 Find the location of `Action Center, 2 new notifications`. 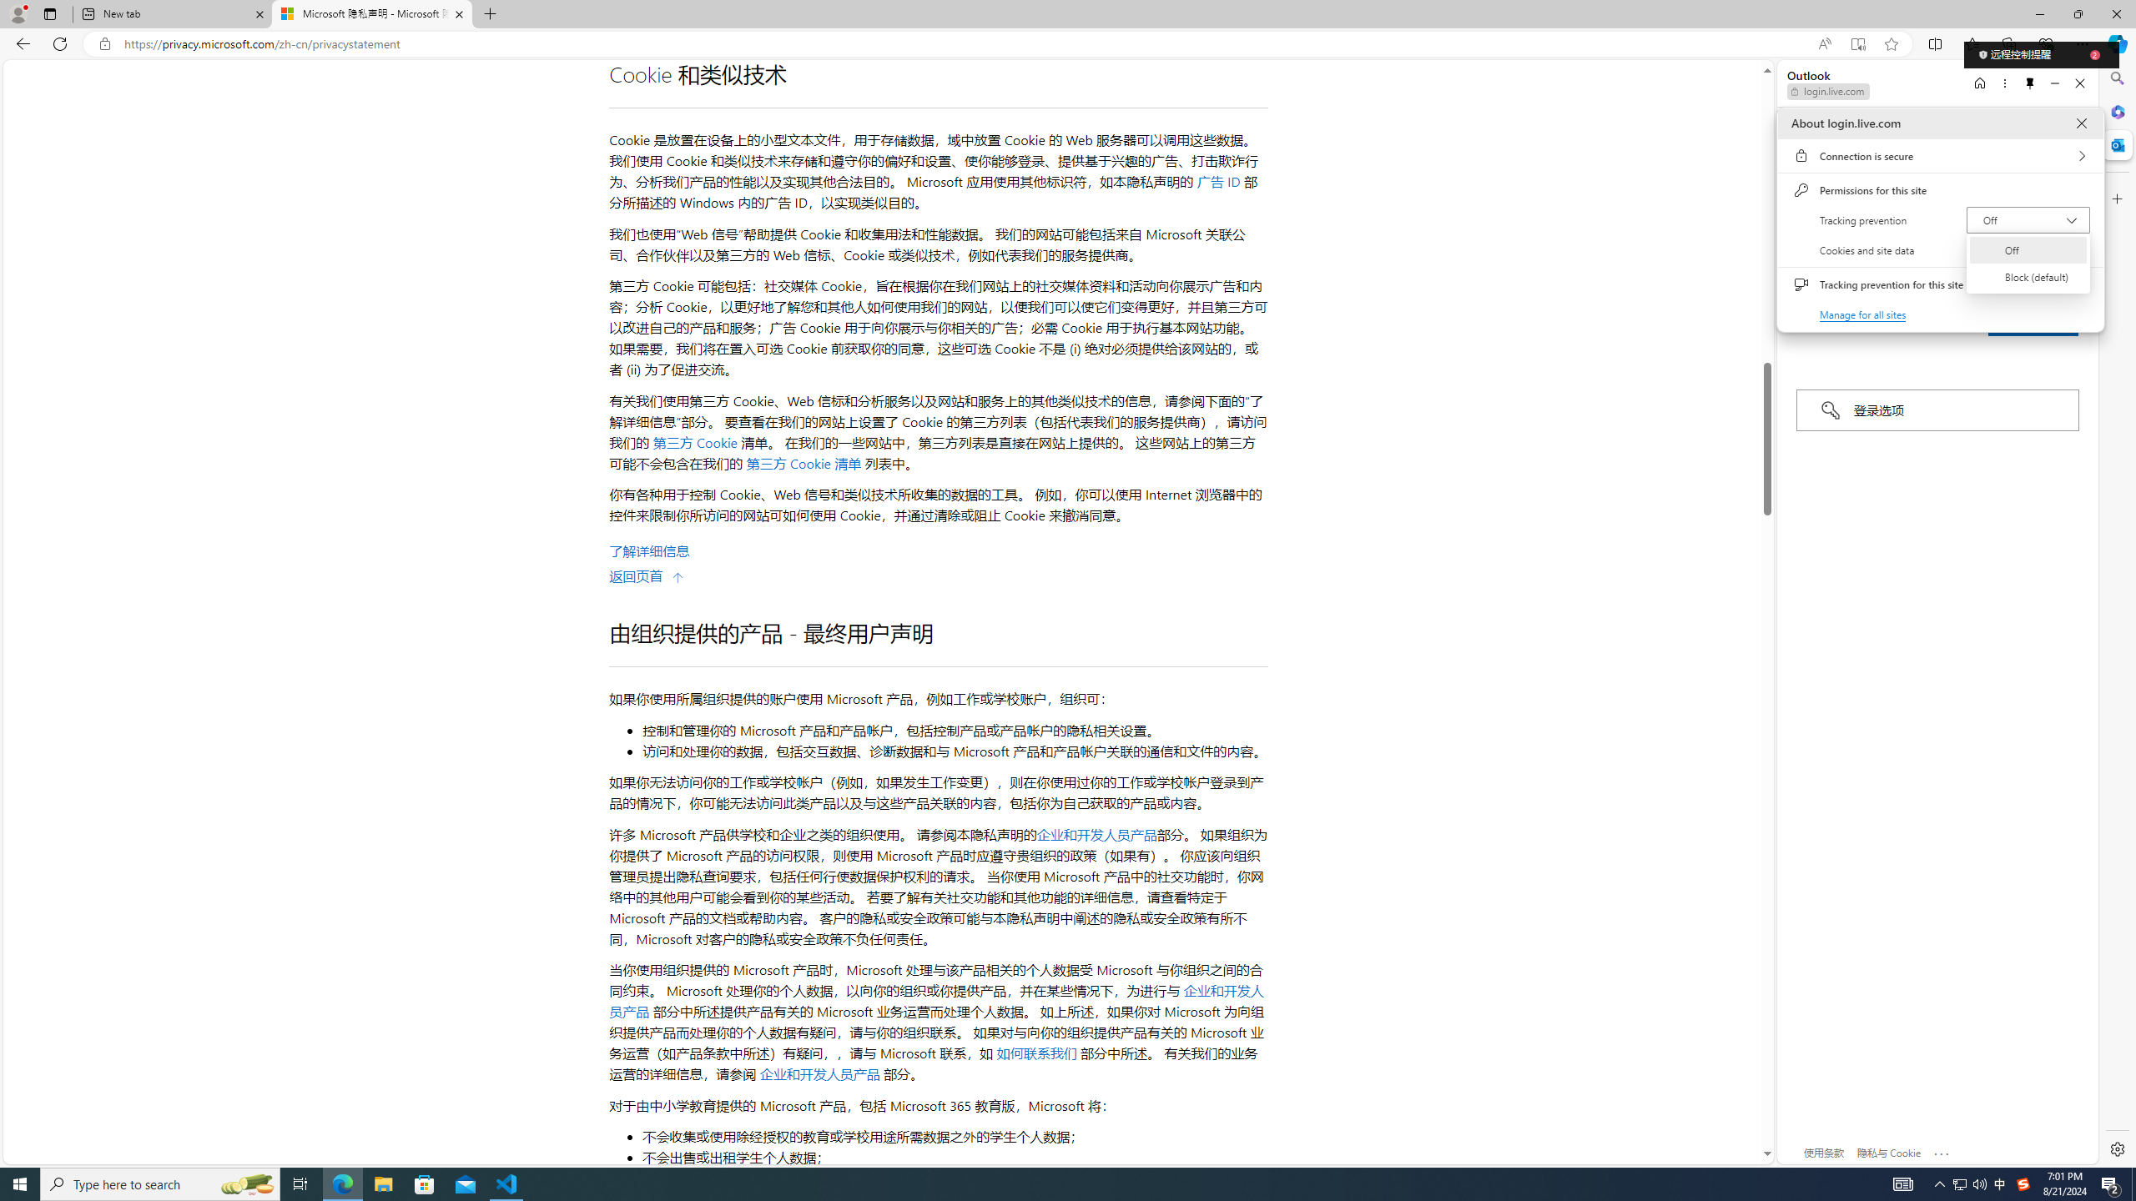

Action Center, 2 new notifications is located at coordinates (2111, 1184).